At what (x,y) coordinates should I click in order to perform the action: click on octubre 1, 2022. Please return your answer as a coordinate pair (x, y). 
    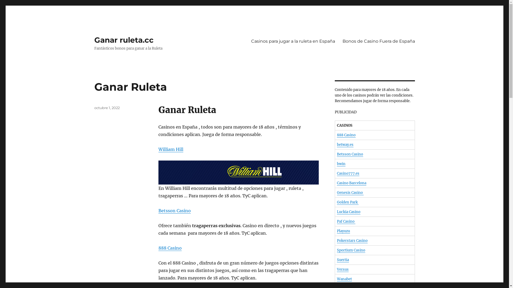
    Looking at the image, I should click on (107, 108).